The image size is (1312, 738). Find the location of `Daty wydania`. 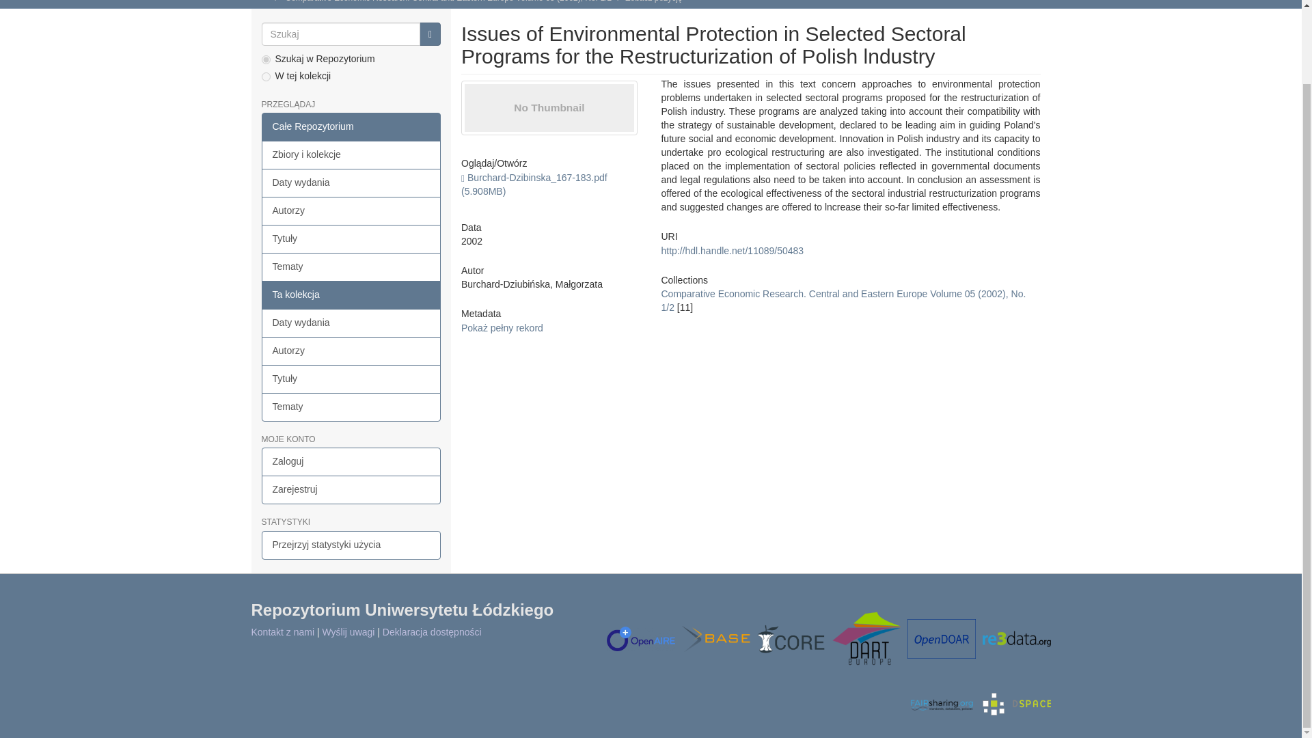

Daty wydania is located at coordinates (351, 323).